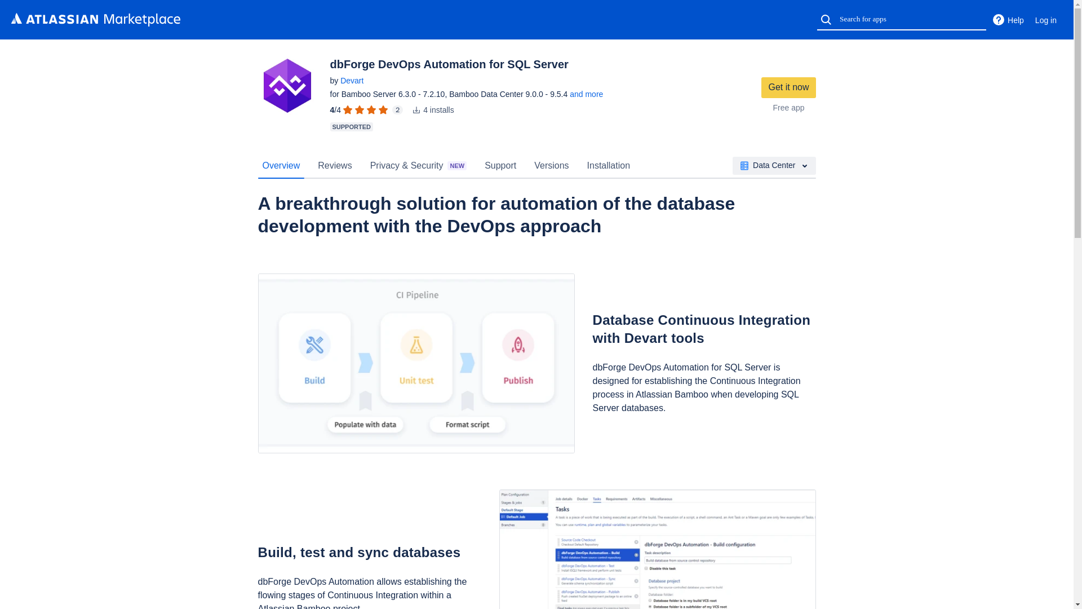 The image size is (1082, 609). I want to click on Help, so click(1008, 20).